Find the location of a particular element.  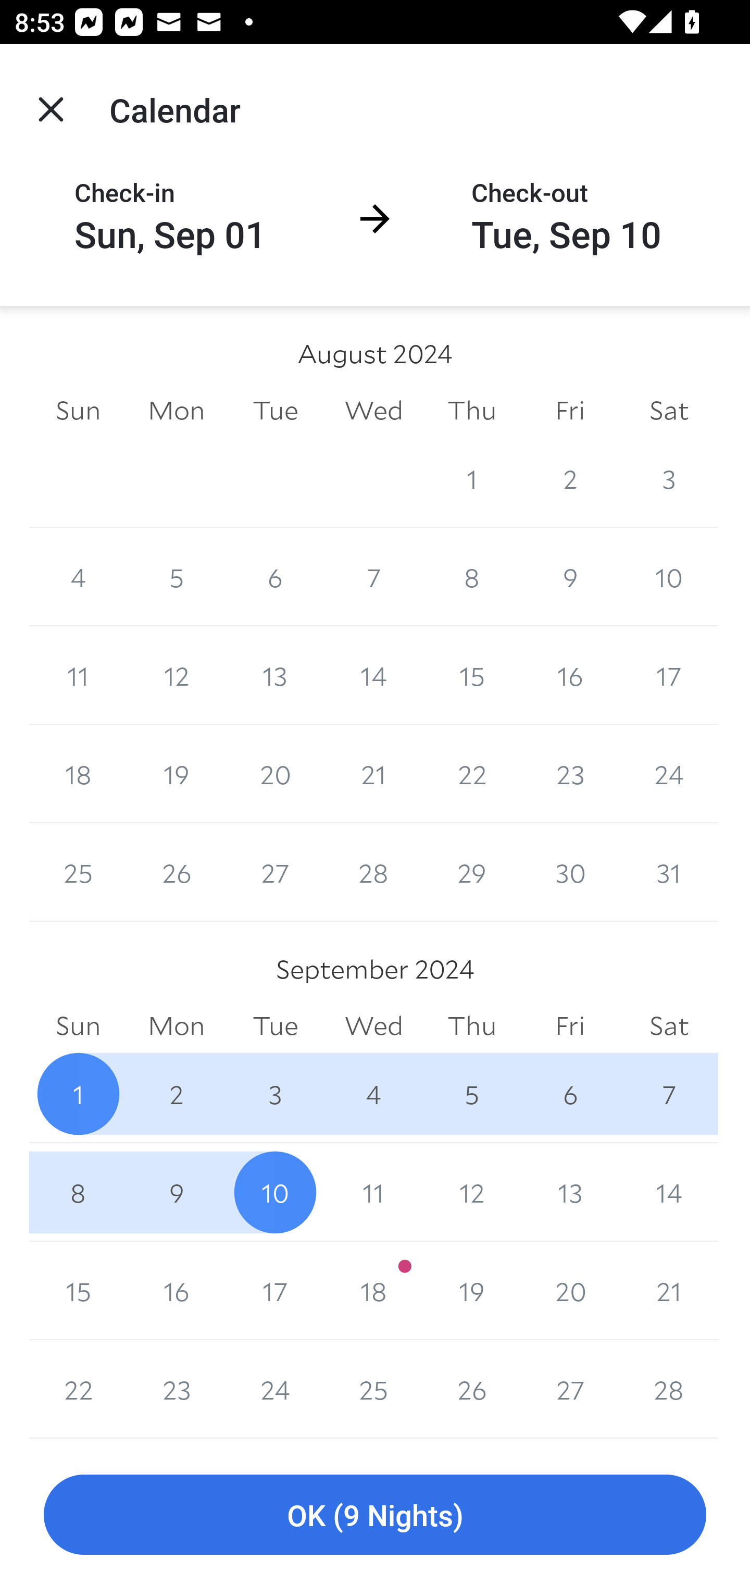

17 17 August 2024 is located at coordinates (669, 675).